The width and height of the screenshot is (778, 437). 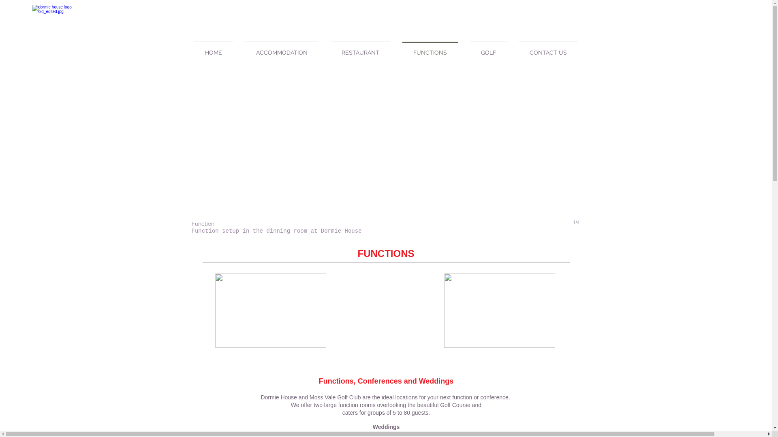 What do you see at coordinates (282, 49) in the screenshot?
I see `ACCOMMODATION` at bounding box center [282, 49].